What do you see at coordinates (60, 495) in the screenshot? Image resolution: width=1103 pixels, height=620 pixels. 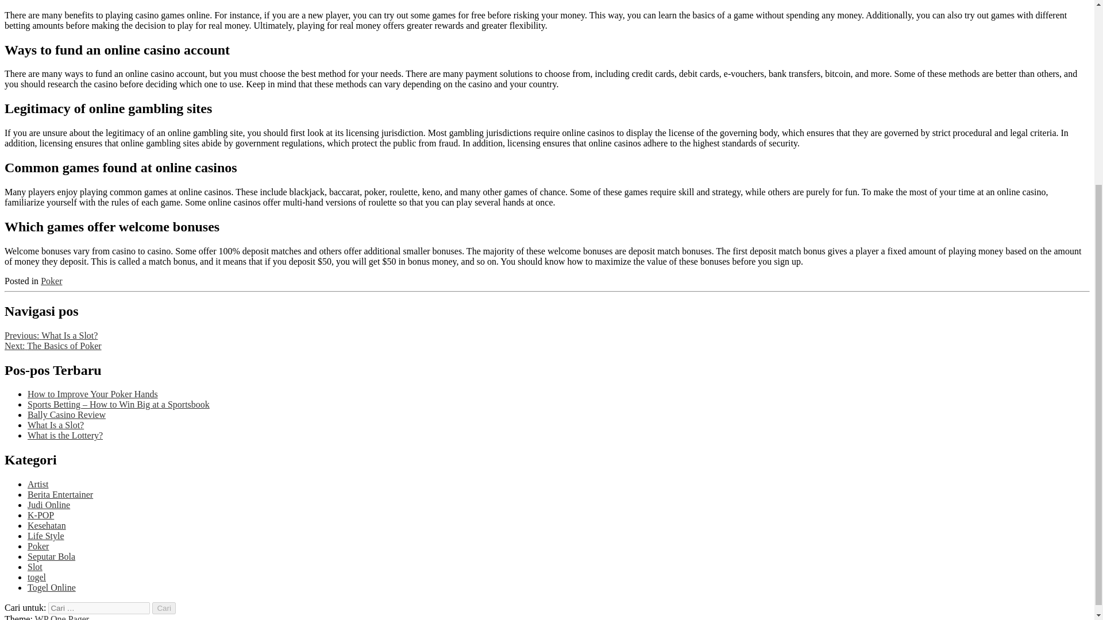 I see `Berita Entertainer` at bounding box center [60, 495].